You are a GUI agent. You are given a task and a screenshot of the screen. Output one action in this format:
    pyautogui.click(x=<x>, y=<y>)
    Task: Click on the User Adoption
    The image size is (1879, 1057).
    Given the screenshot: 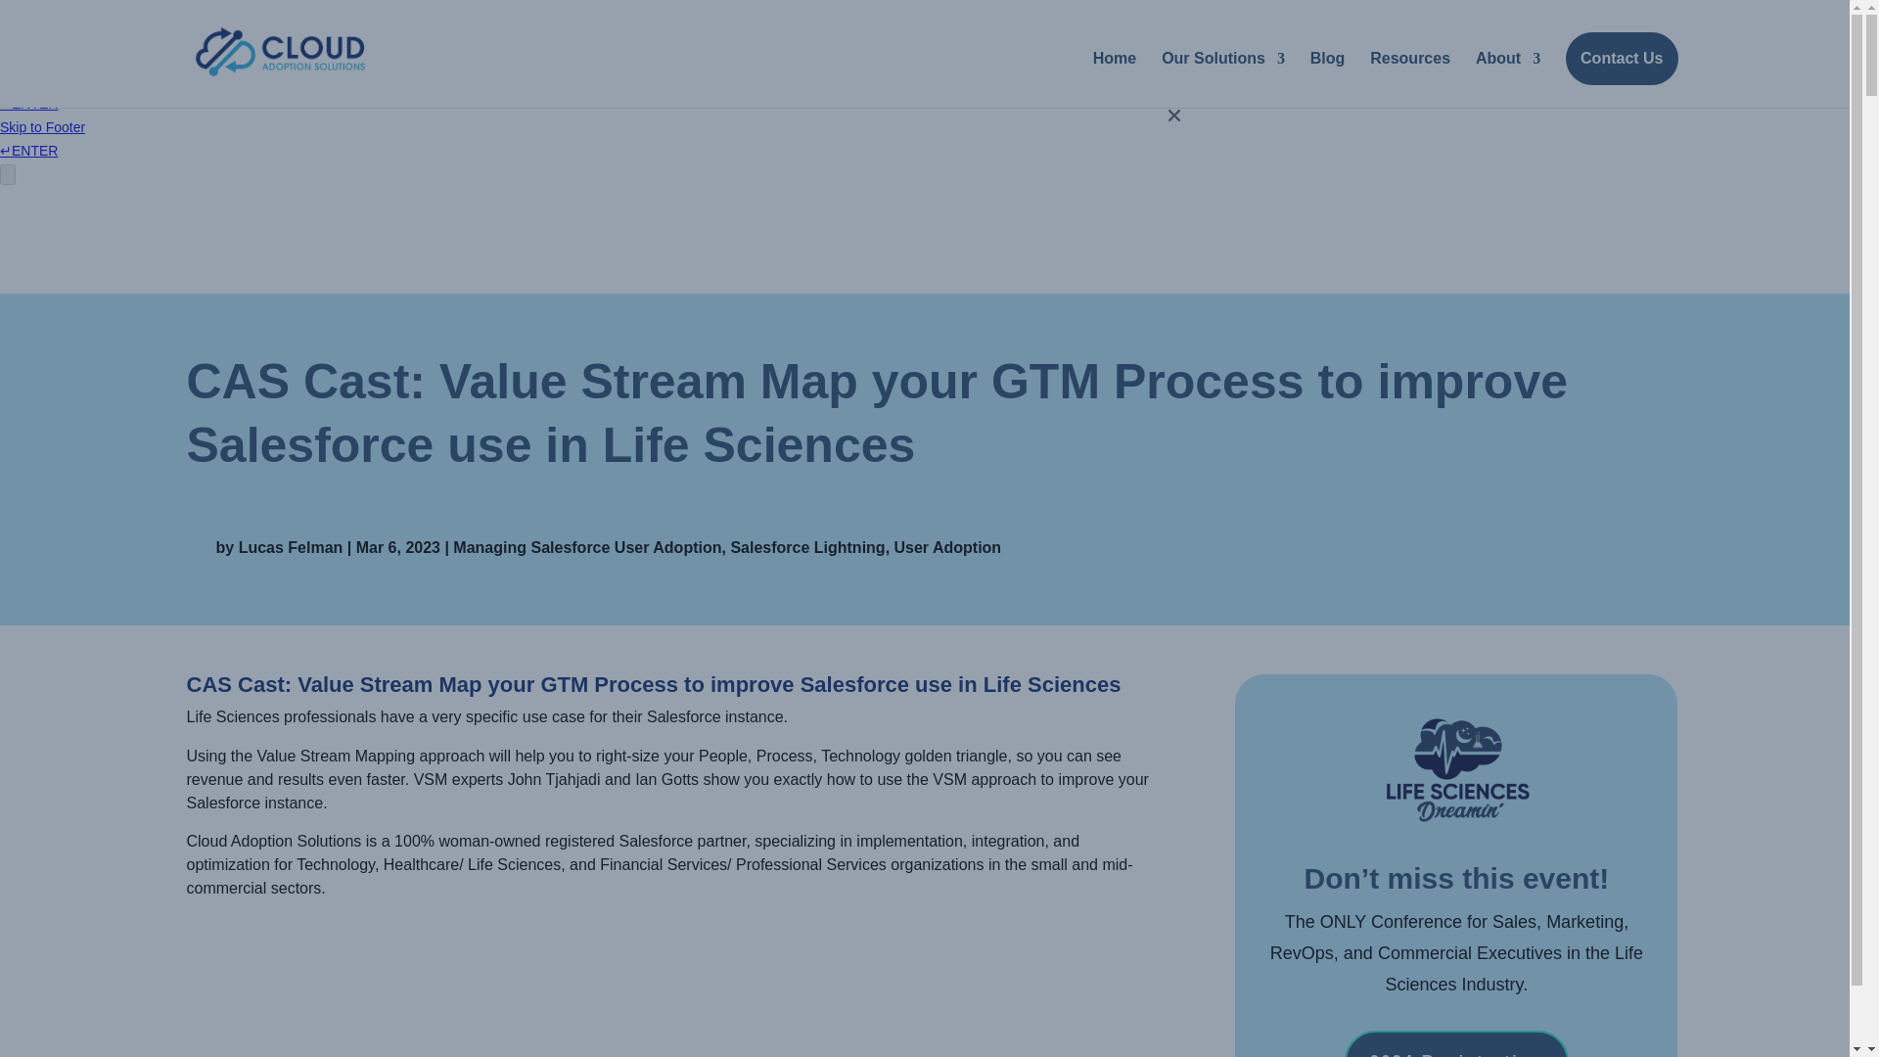 What is the action you would take?
    pyautogui.click(x=947, y=547)
    